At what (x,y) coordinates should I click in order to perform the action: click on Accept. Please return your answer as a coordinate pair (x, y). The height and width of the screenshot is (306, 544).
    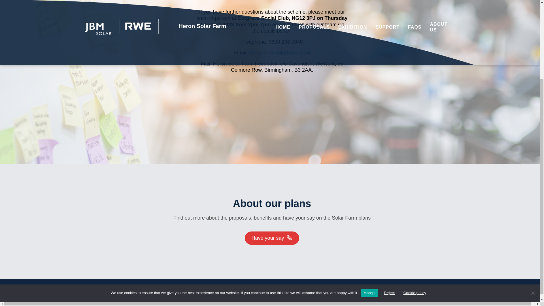
    Looking at the image, I should click on (369, 187).